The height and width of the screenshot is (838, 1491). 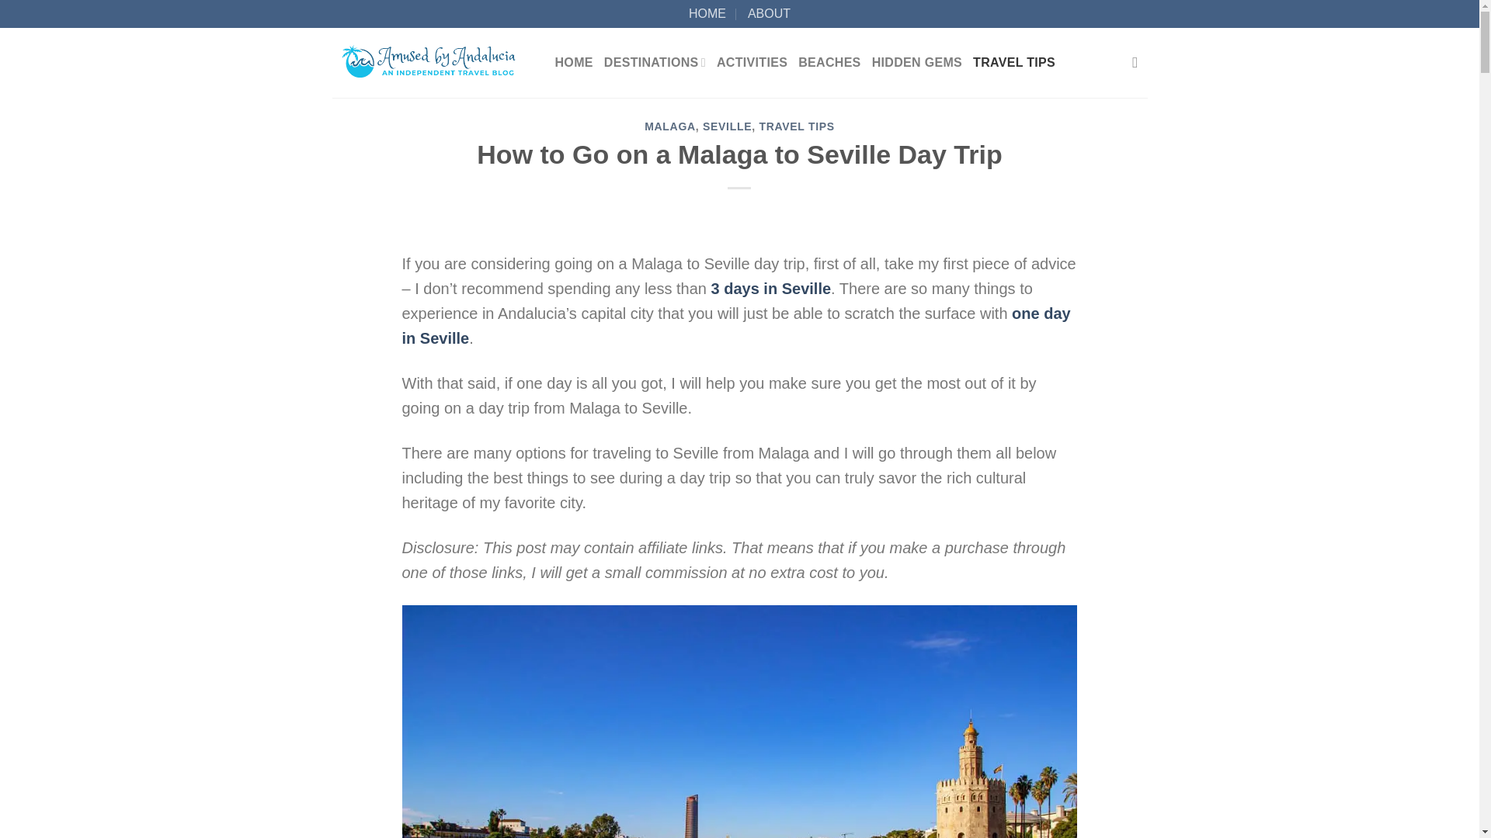 What do you see at coordinates (707, 14) in the screenshot?
I see `HOME` at bounding box center [707, 14].